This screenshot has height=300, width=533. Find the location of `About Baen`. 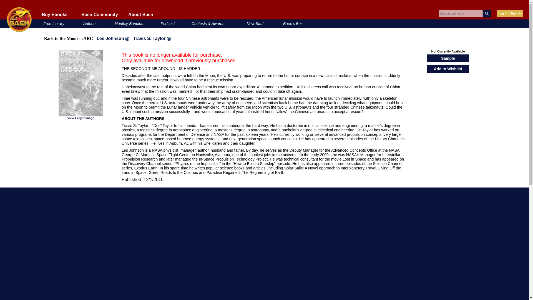

About Baen is located at coordinates (140, 14).